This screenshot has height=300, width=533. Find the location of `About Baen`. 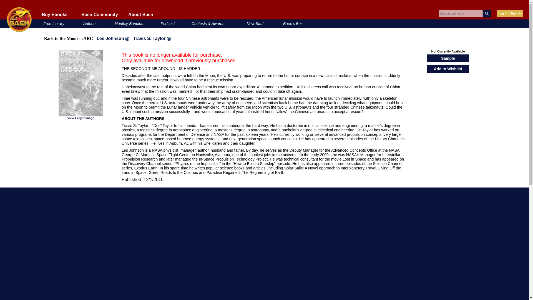

About Baen is located at coordinates (140, 14).